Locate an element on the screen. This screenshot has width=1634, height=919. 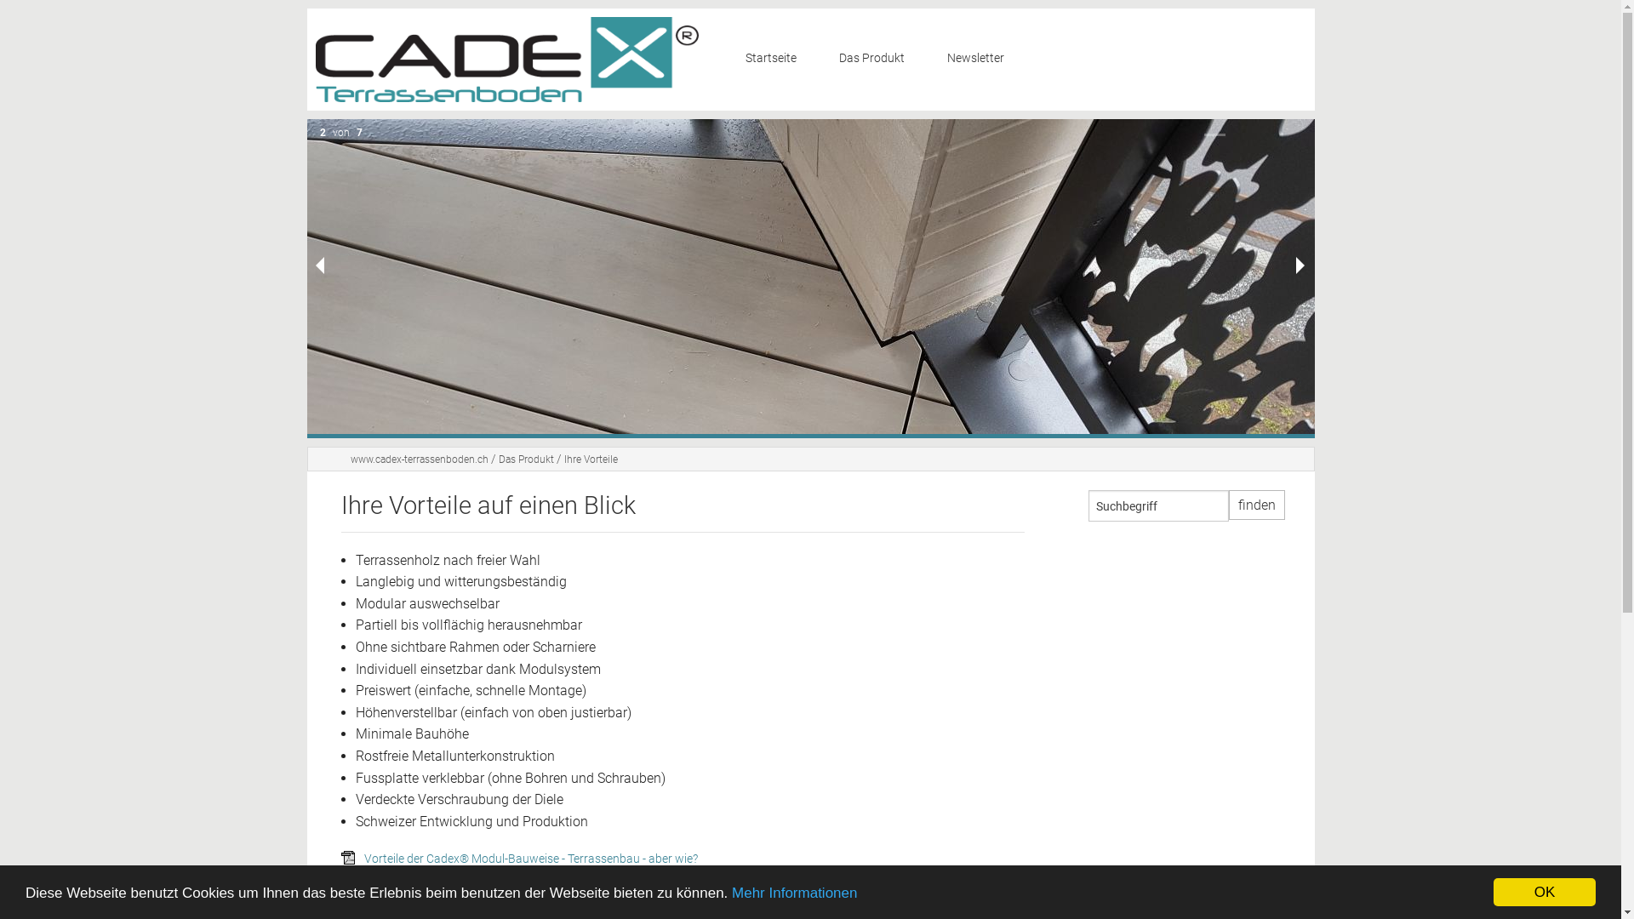
finden is located at coordinates (1257, 505).